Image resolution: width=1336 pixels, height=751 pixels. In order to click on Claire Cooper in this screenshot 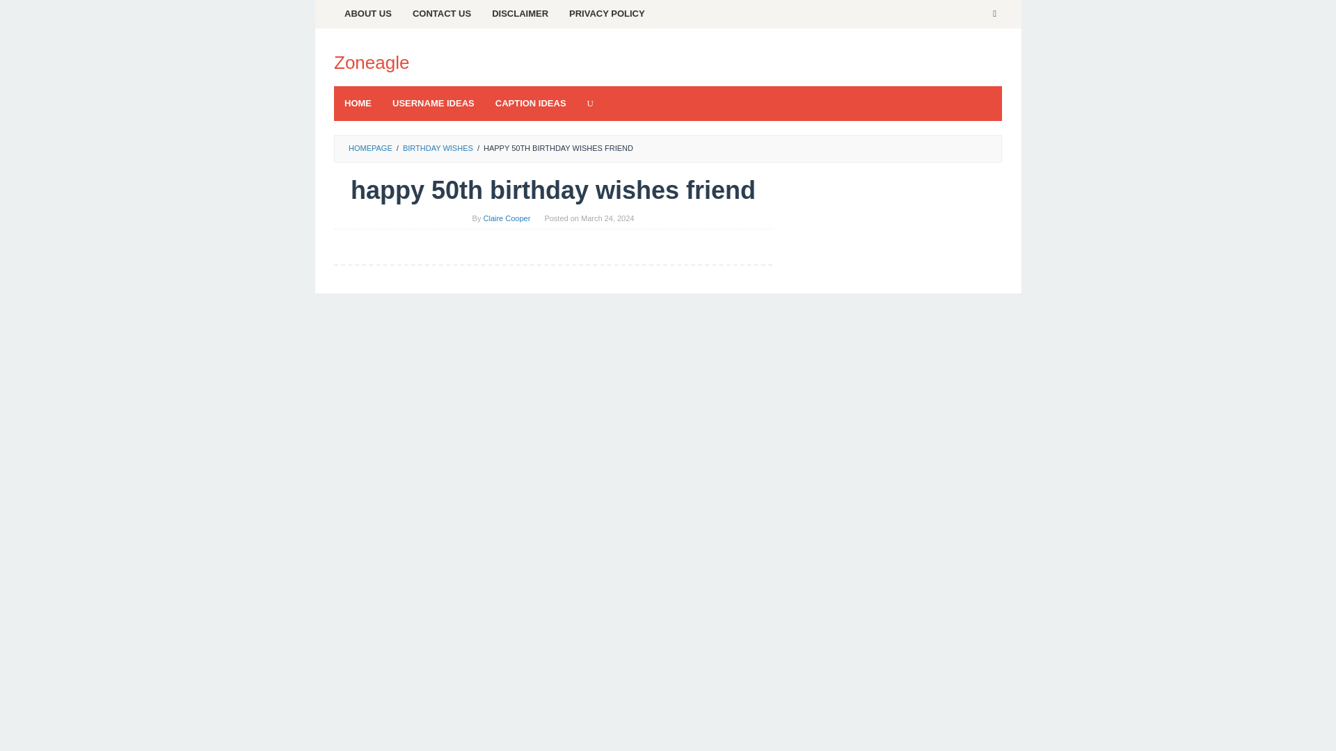, I will do `click(507, 218)`.